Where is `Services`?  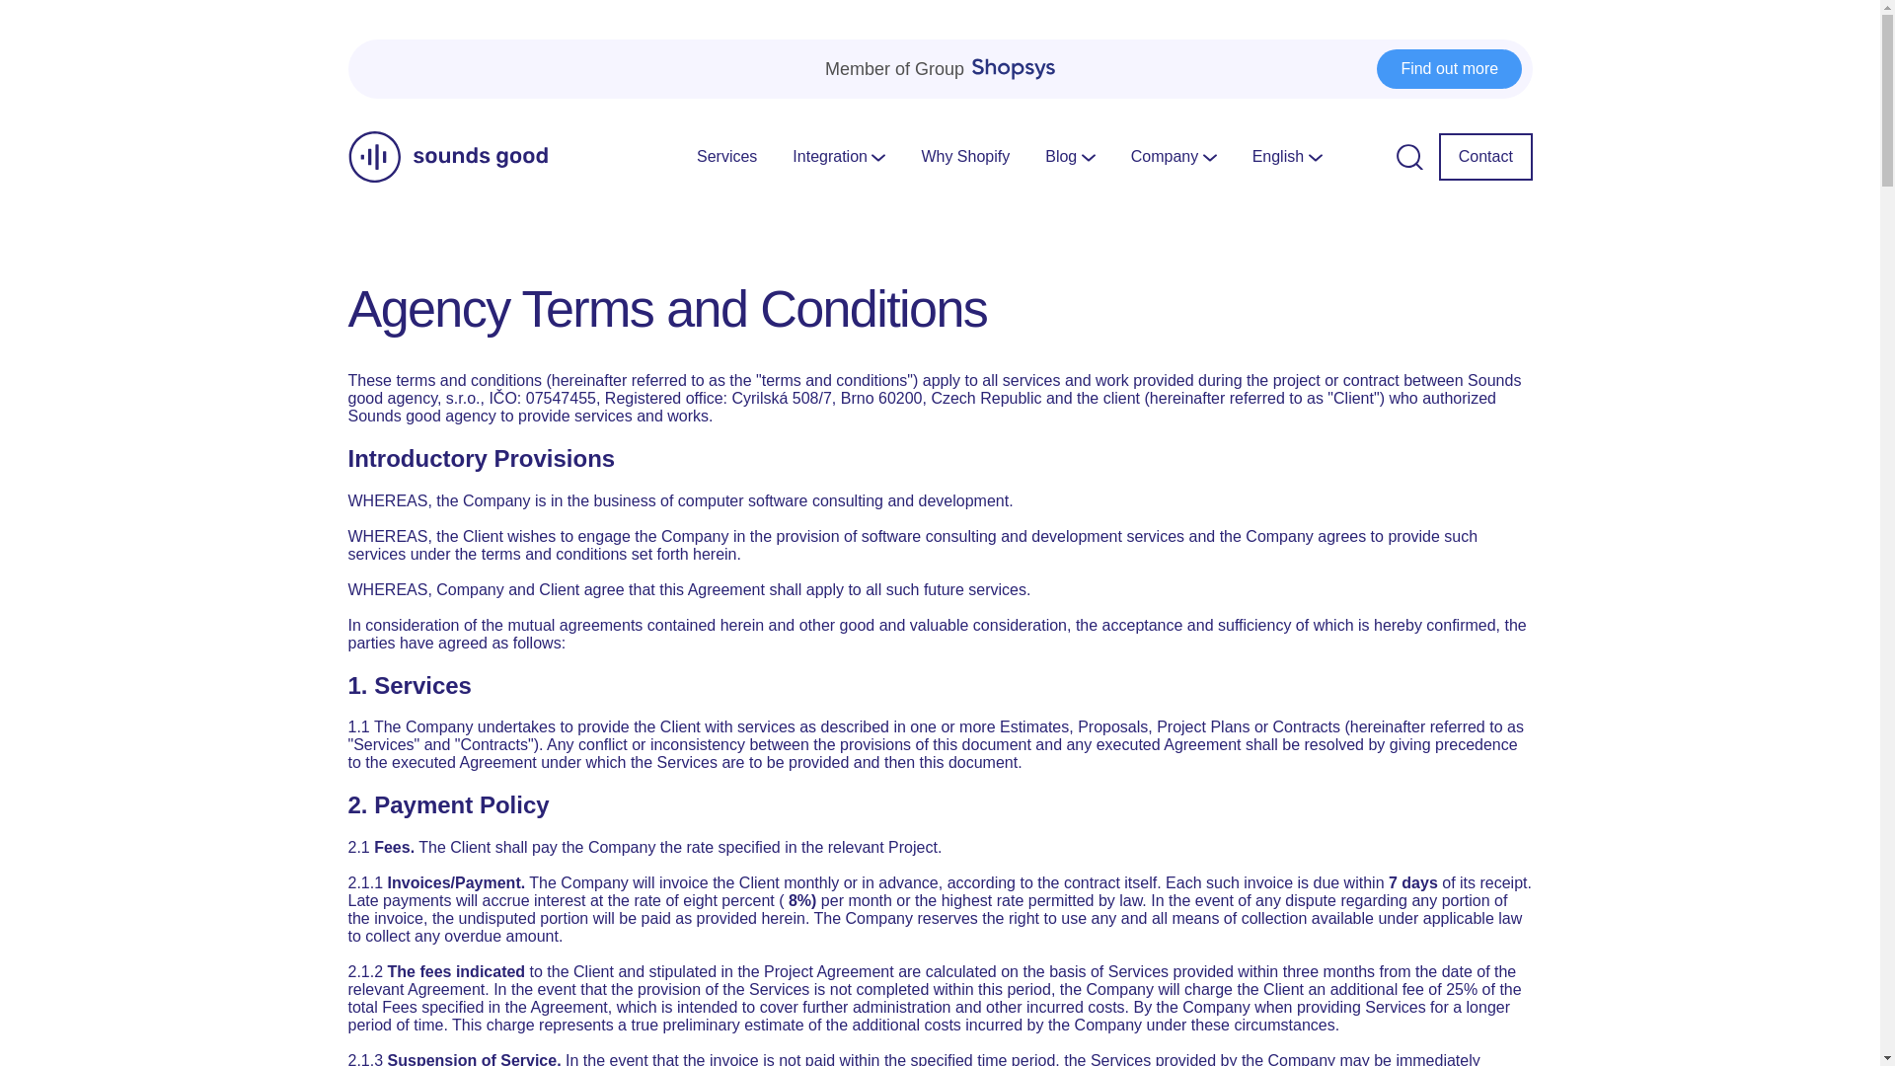
Services is located at coordinates (726, 156).